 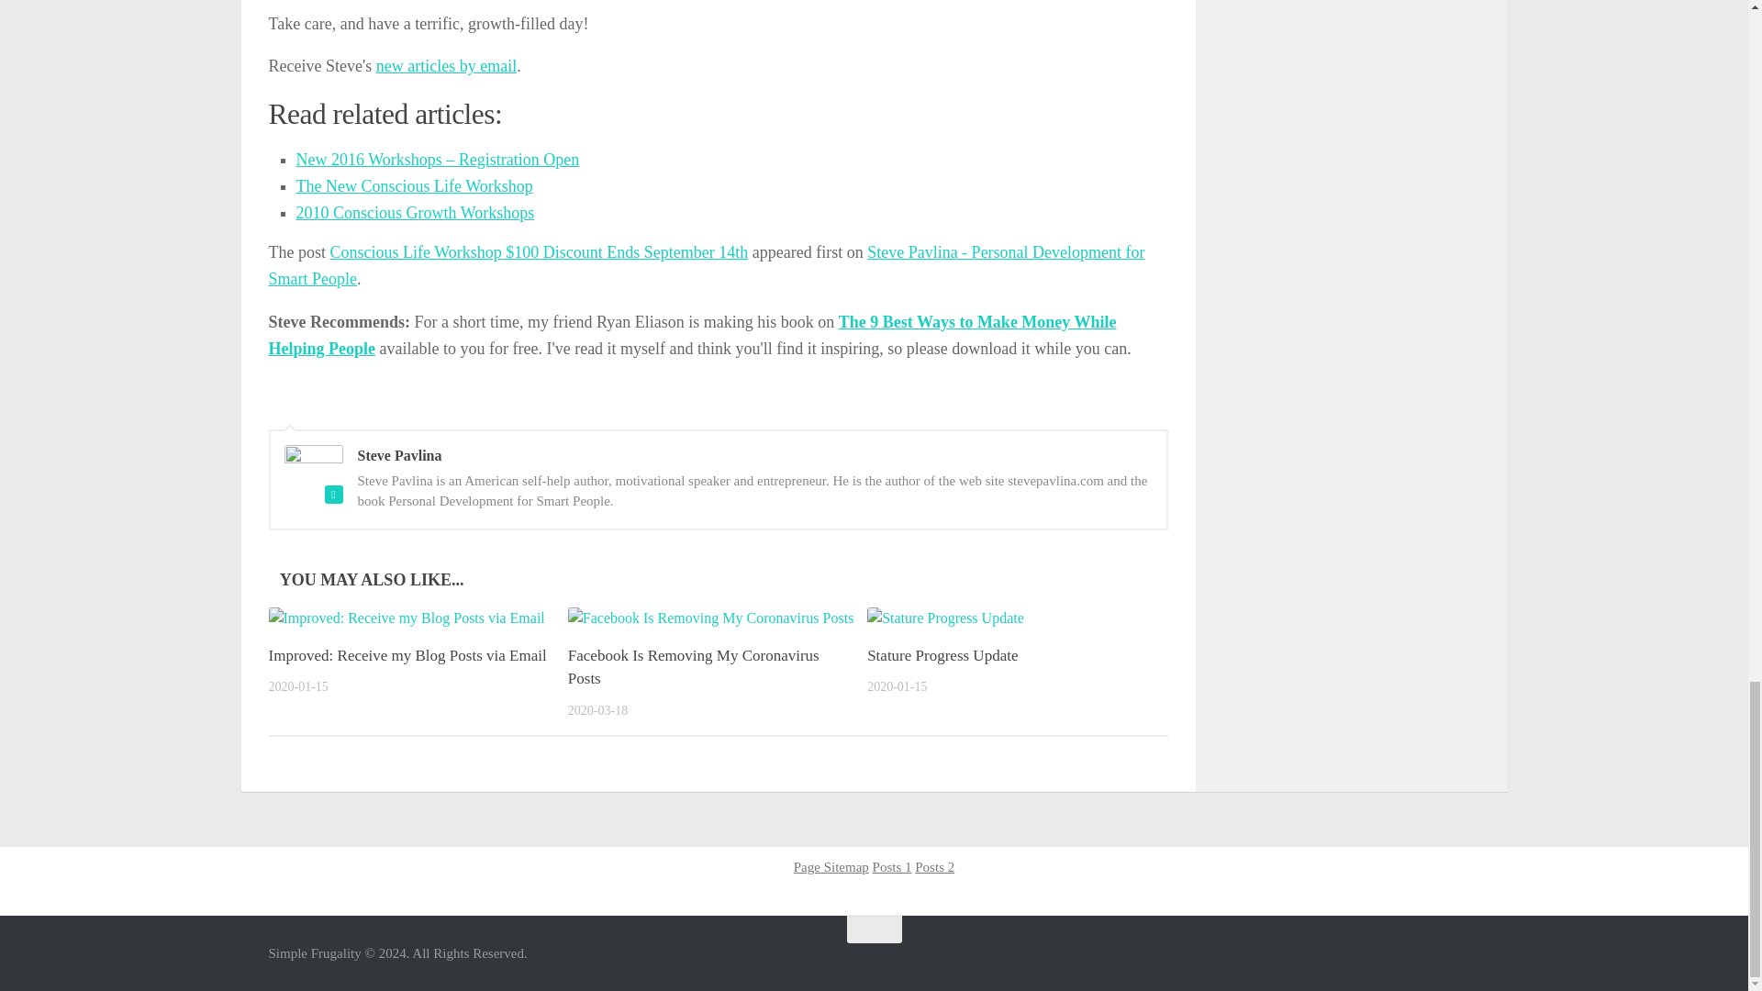 What do you see at coordinates (705, 265) in the screenshot?
I see `Steve Pavlina - Personal Development for Smart People` at bounding box center [705, 265].